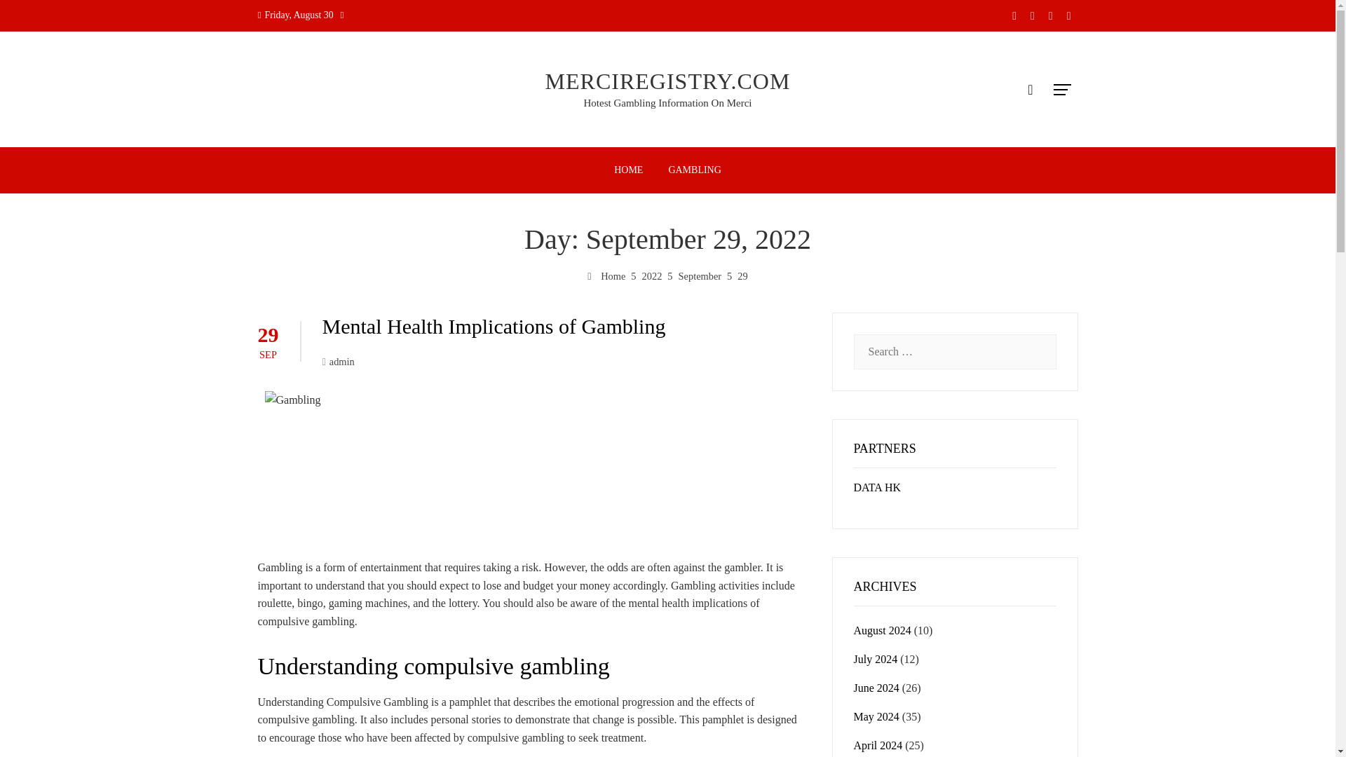 Image resolution: width=1346 pixels, height=757 pixels. What do you see at coordinates (339, 361) in the screenshot?
I see `admin` at bounding box center [339, 361].